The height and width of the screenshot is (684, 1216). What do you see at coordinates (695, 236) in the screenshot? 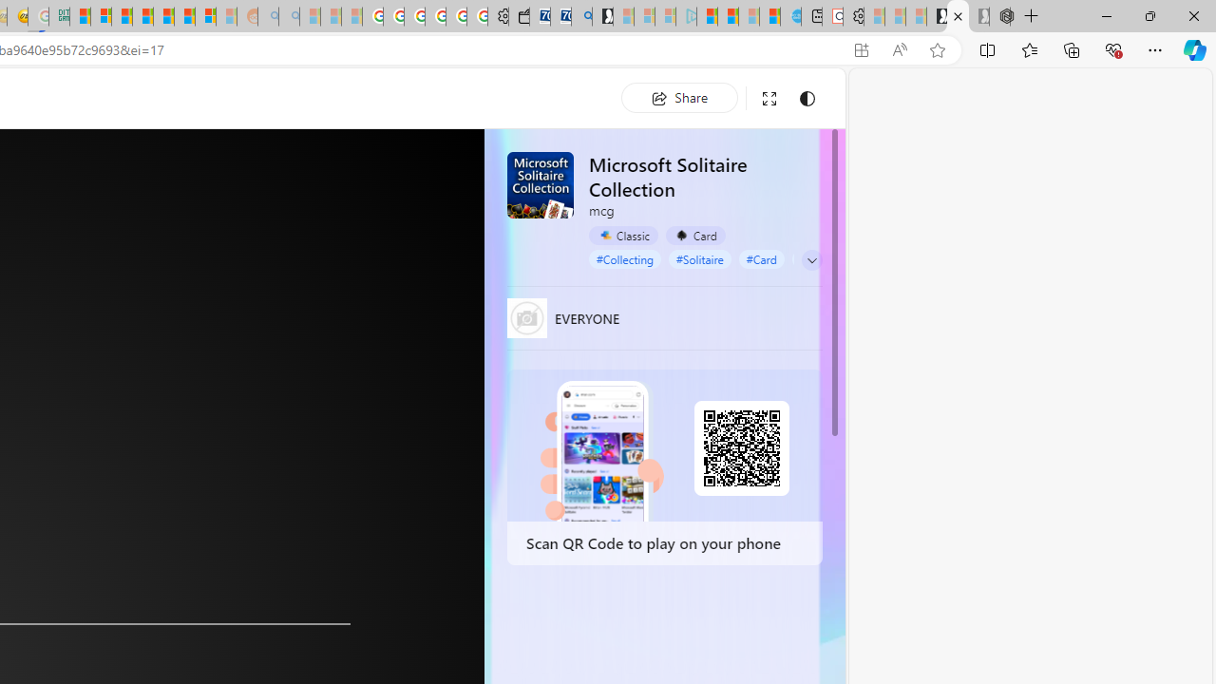
I see `Card` at bounding box center [695, 236].